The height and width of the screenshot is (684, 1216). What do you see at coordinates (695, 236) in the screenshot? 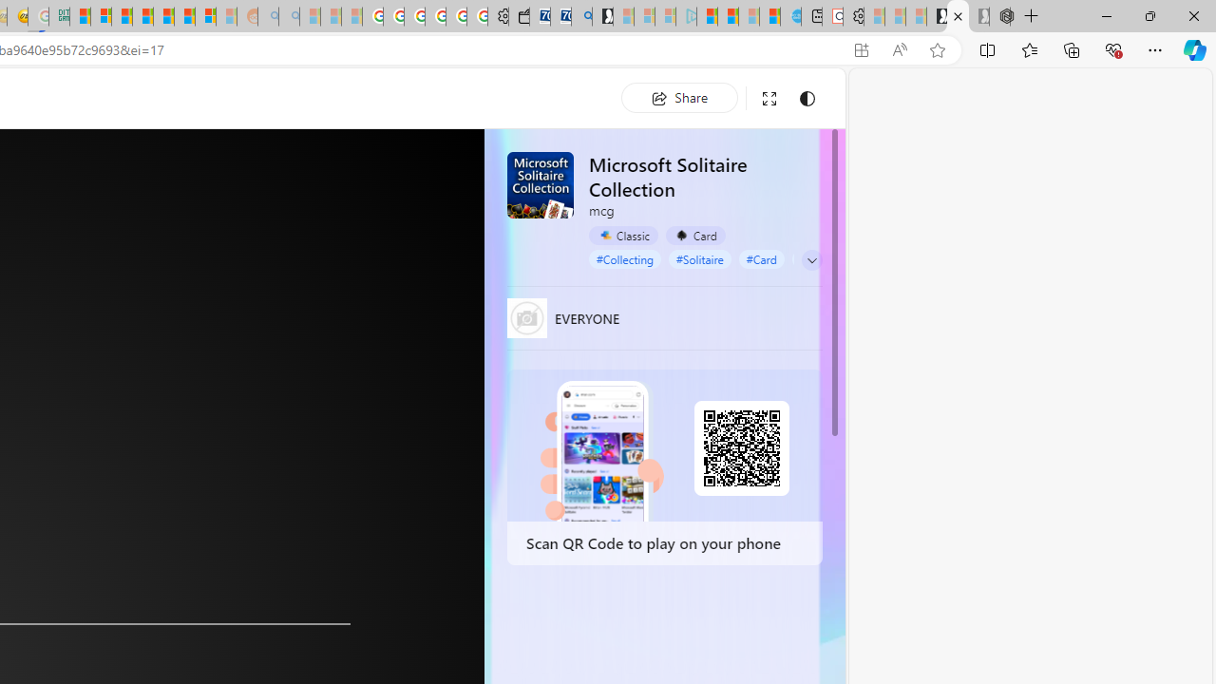
I see `Card` at bounding box center [695, 236].